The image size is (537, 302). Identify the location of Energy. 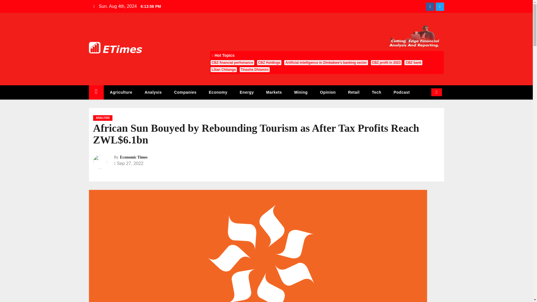
(247, 92).